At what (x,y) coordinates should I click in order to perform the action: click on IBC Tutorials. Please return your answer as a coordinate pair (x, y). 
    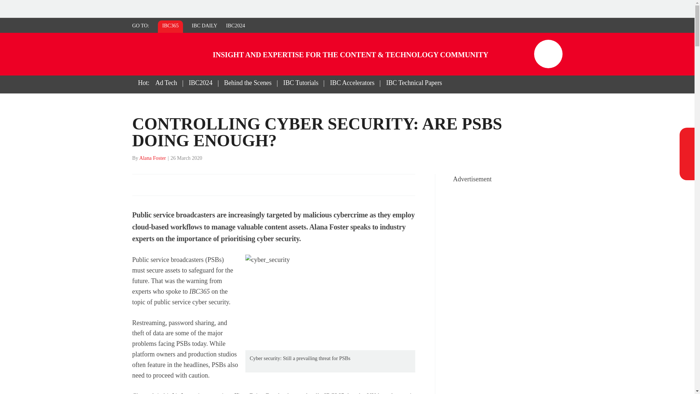
    Looking at the image, I should click on (300, 82).